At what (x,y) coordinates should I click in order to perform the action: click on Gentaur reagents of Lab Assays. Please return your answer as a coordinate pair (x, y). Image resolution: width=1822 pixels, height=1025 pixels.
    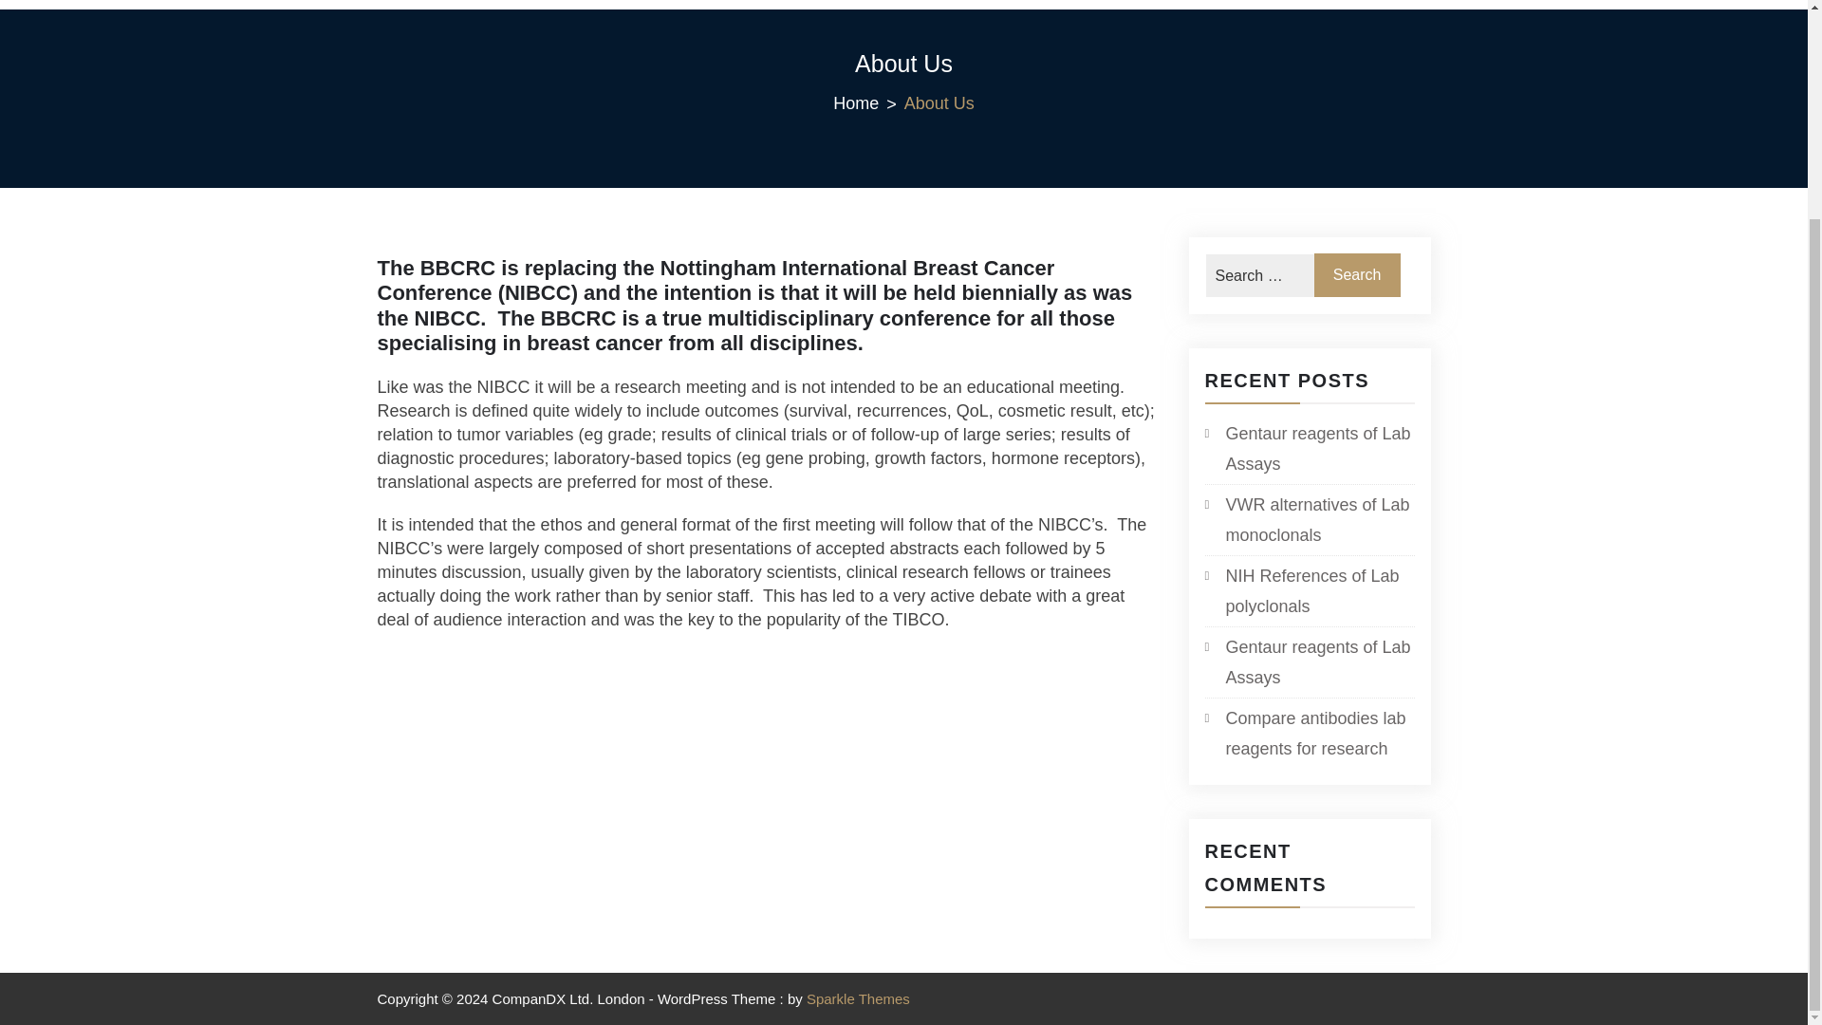
    Looking at the image, I should click on (1310, 662).